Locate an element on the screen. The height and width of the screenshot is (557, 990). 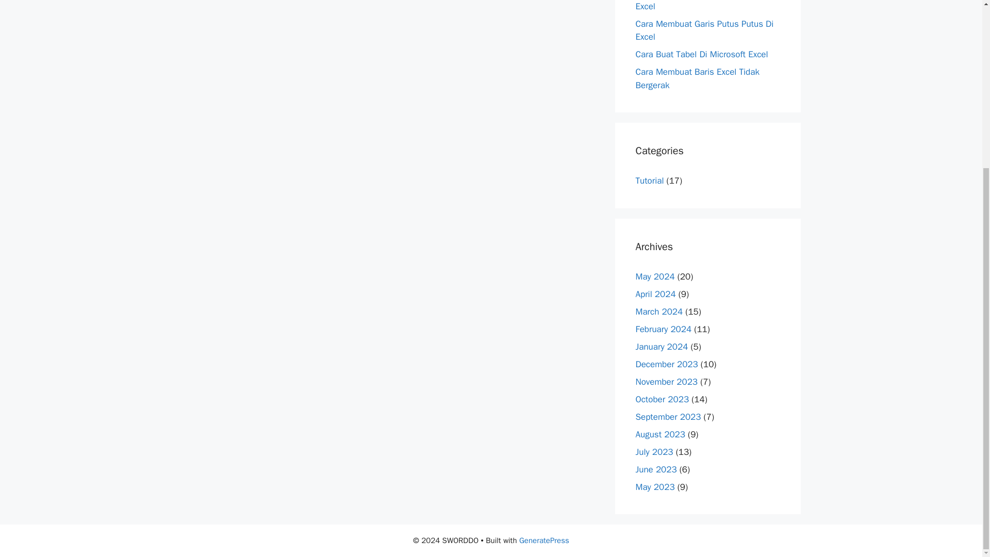
November 2023 is located at coordinates (666, 381).